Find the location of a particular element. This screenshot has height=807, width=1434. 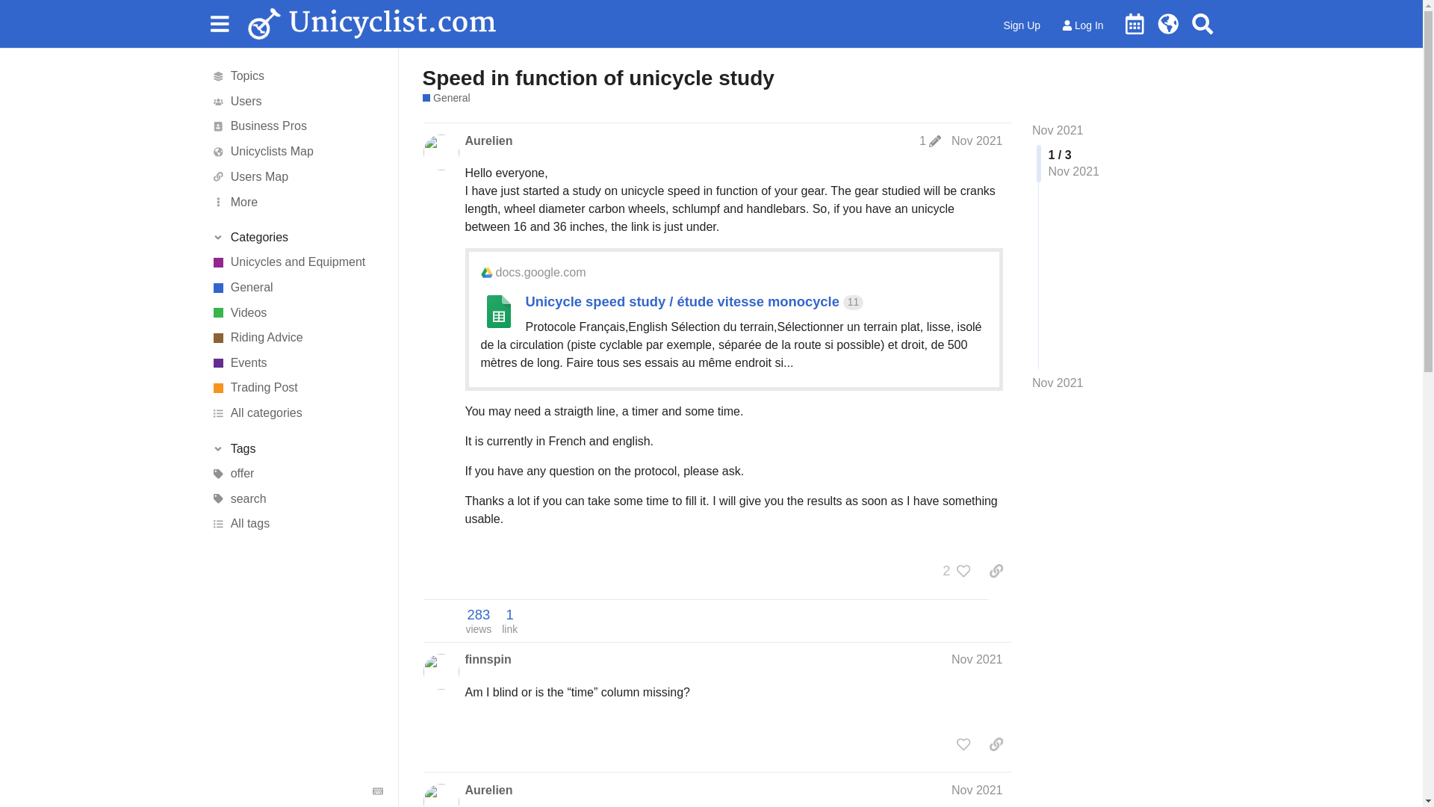

All topics is located at coordinates (297, 76).